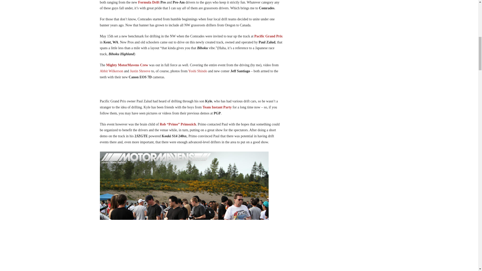  Describe the element at coordinates (111, 71) in the screenshot. I see `Abbit Wilkerson` at that location.